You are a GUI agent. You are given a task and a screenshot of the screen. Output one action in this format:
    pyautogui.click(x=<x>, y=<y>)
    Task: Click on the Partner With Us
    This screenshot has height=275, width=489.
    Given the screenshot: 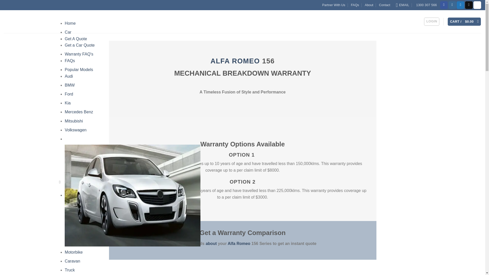 What is the action you would take?
    pyautogui.click(x=334, y=5)
    